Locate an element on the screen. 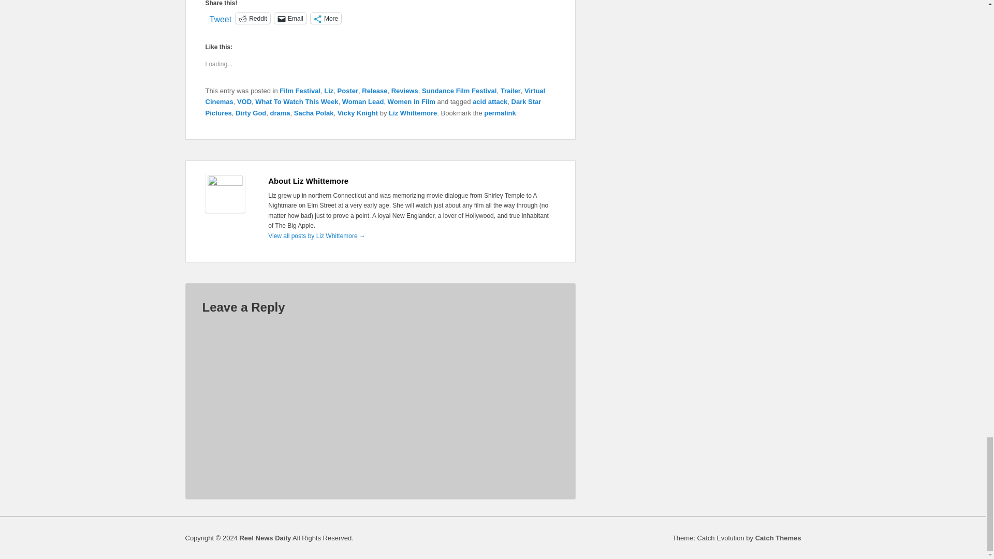 The image size is (994, 559). Release is located at coordinates (374, 91).